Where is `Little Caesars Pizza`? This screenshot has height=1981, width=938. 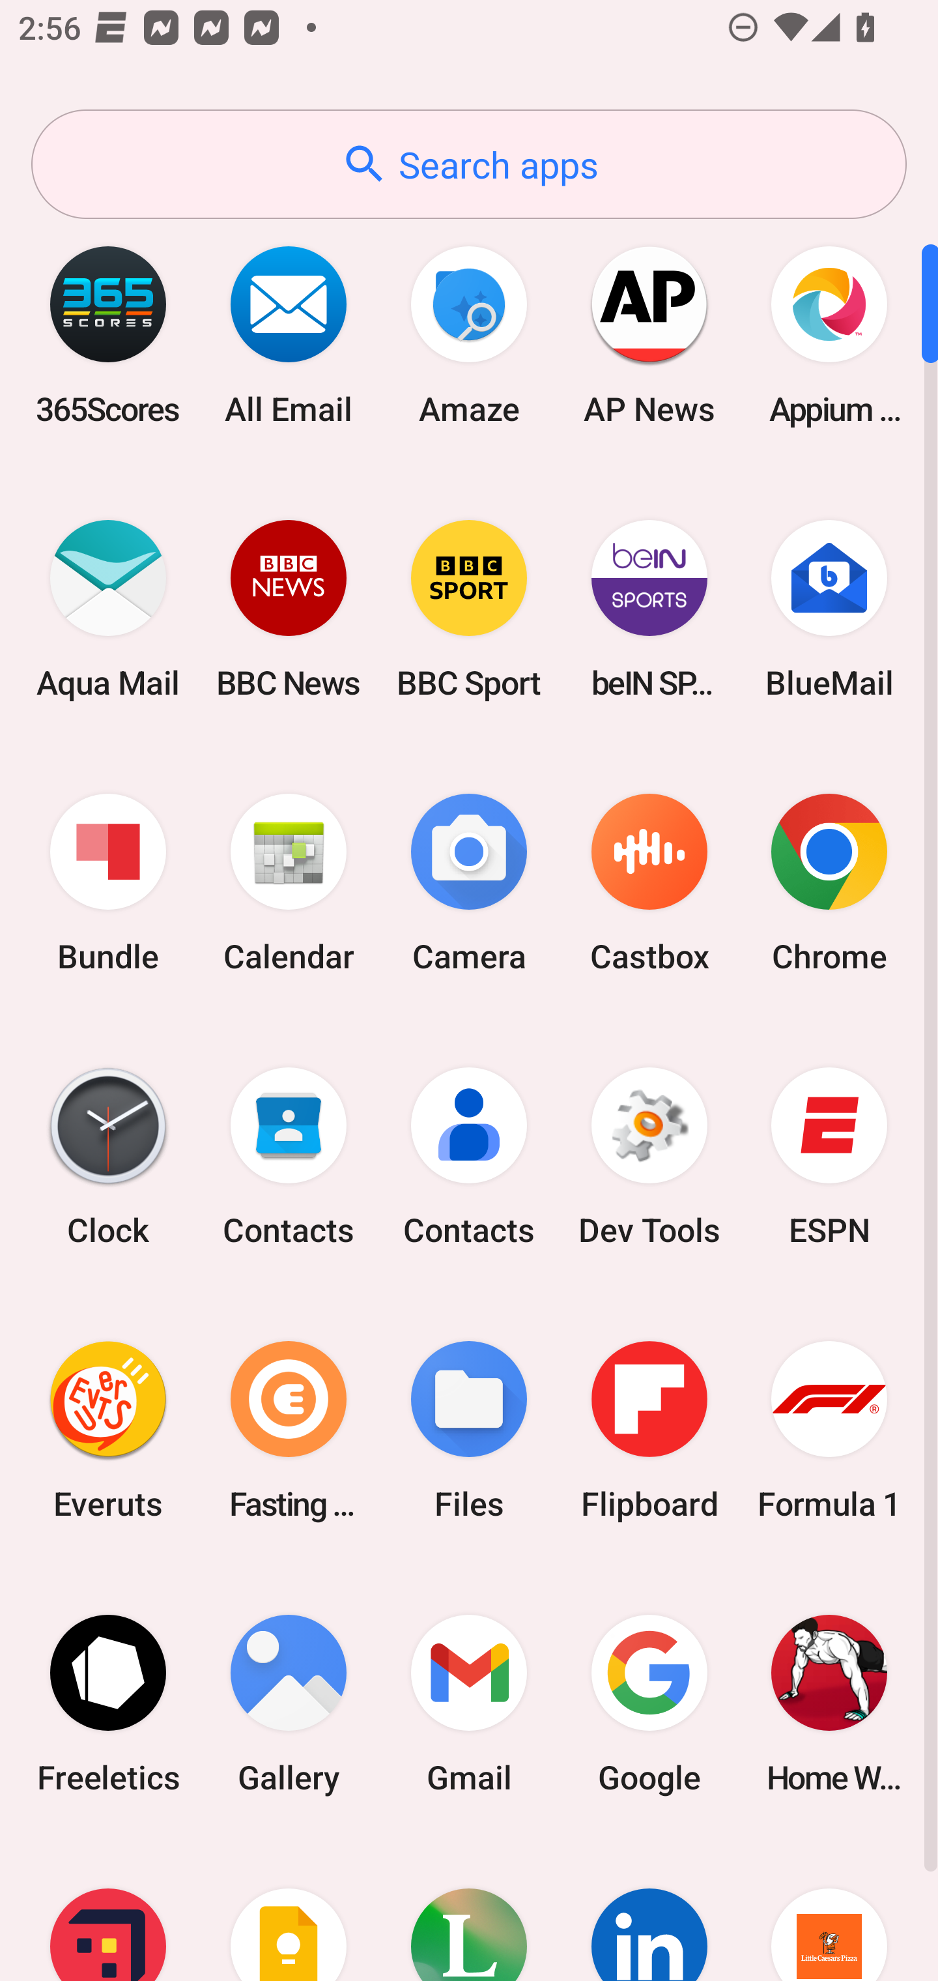 Little Caesars Pizza is located at coordinates (829, 1911).